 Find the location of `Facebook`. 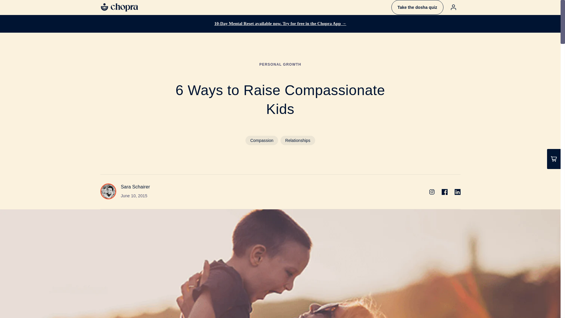

Facebook is located at coordinates (444, 192).